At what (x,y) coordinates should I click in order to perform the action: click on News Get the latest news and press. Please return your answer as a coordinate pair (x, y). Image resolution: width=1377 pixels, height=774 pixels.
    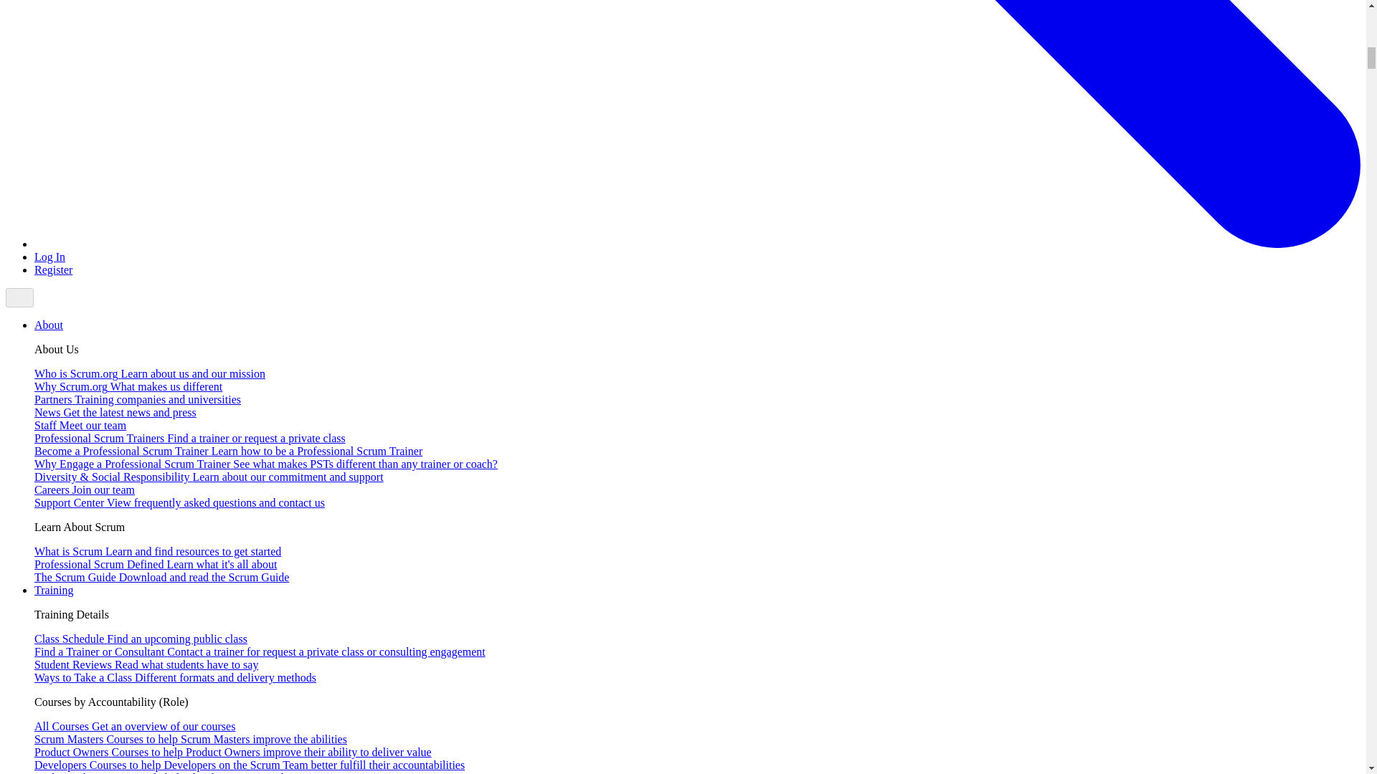
    Looking at the image, I should click on (115, 413).